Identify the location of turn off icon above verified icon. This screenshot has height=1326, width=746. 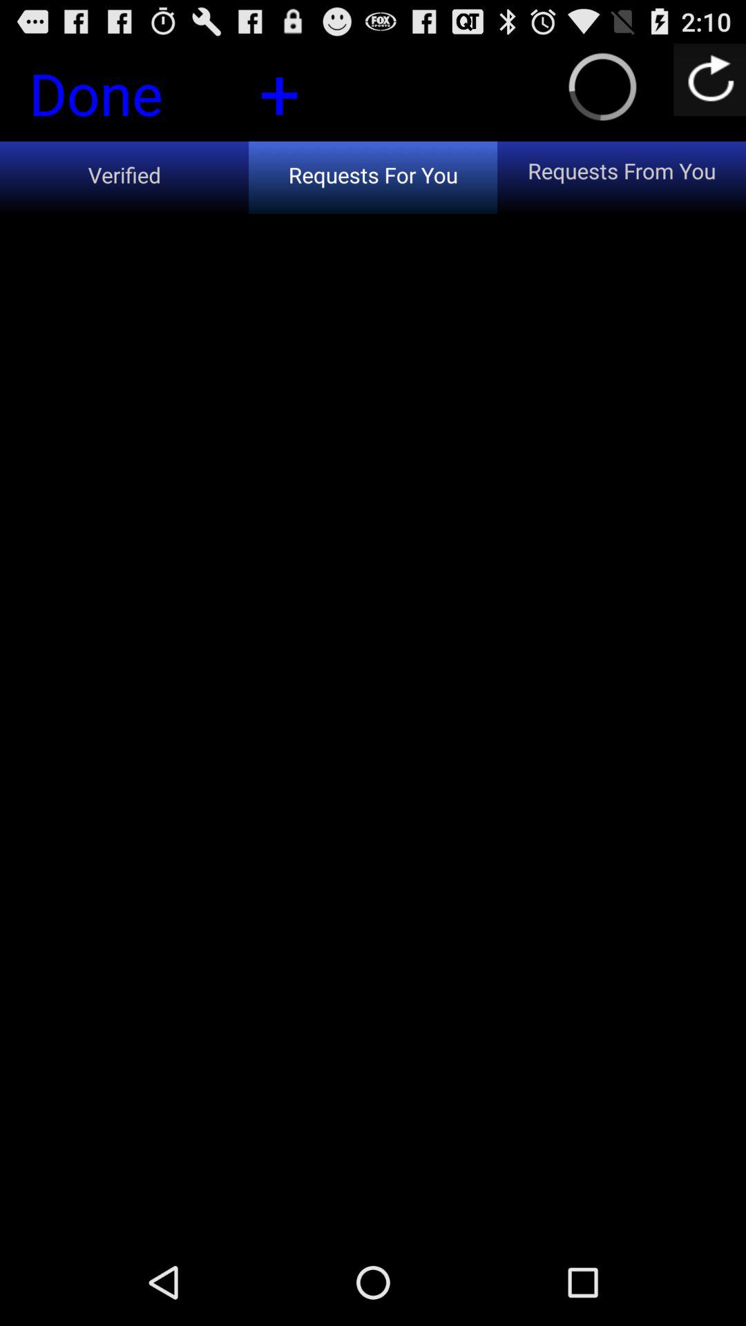
(119, 97).